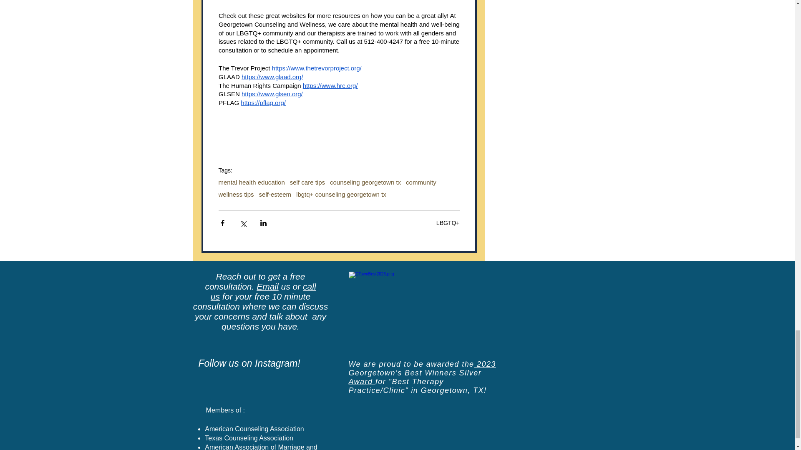  Describe the element at coordinates (365, 182) in the screenshot. I see `counseling georgetown tx` at that location.